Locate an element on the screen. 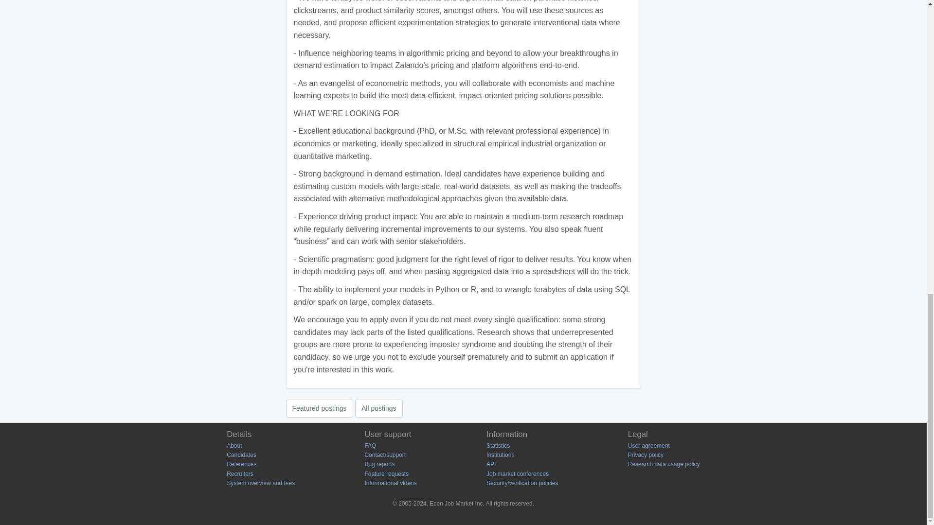  Job market conferences is located at coordinates (518, 473).